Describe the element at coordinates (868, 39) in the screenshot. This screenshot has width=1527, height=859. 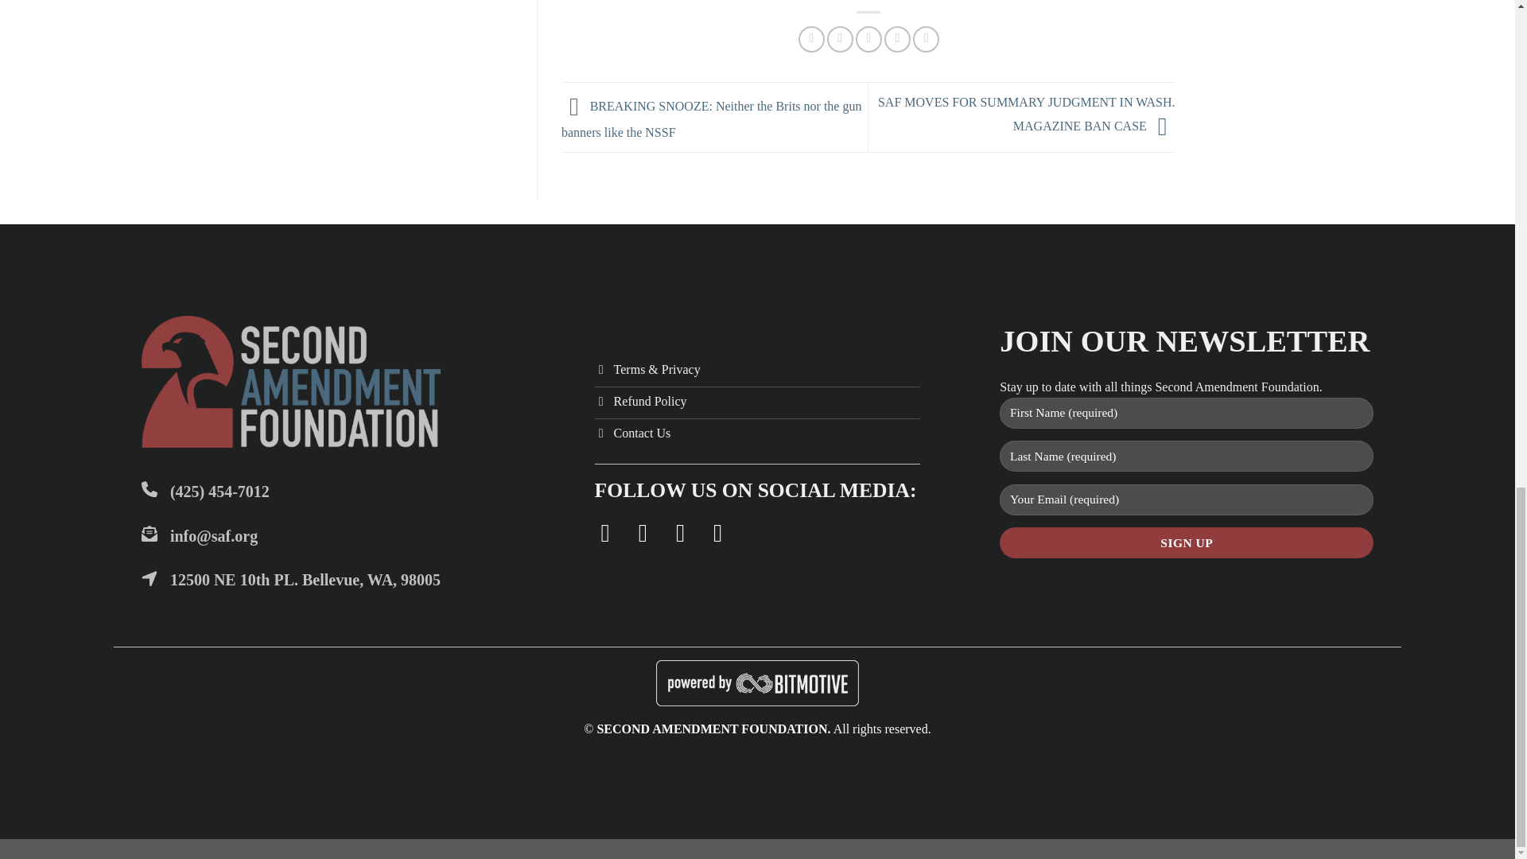
I see `Email to a Friend` at that location.